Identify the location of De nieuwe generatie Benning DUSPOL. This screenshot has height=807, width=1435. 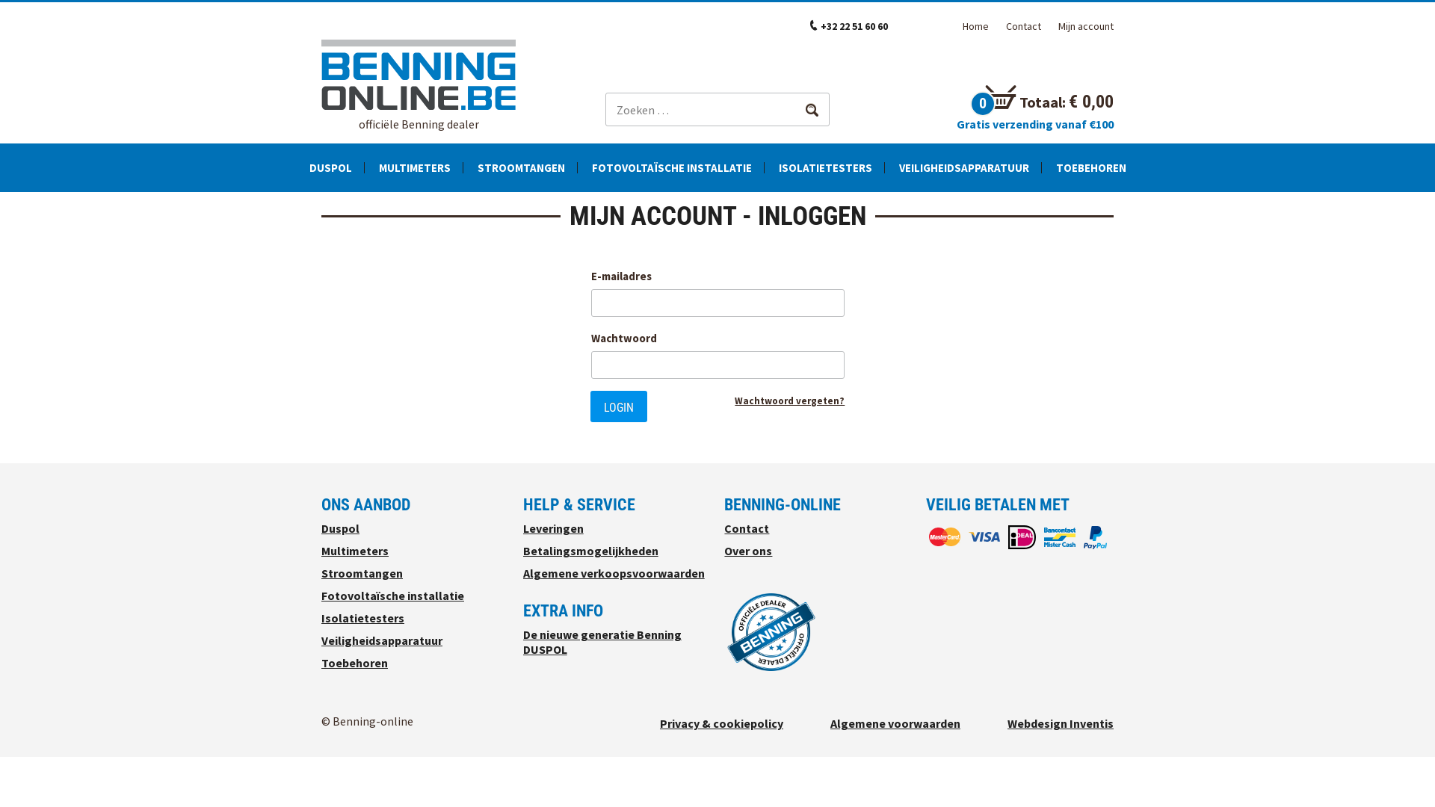
(602, 642).